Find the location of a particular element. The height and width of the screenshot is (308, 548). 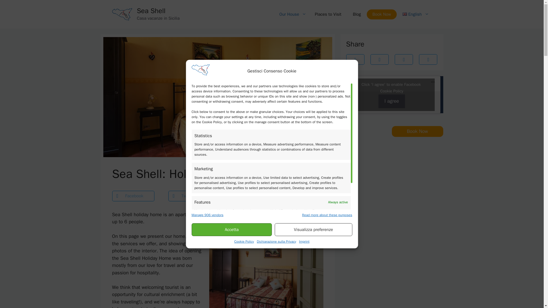

Visualizza preferenze is located at coordinates (313, 229).